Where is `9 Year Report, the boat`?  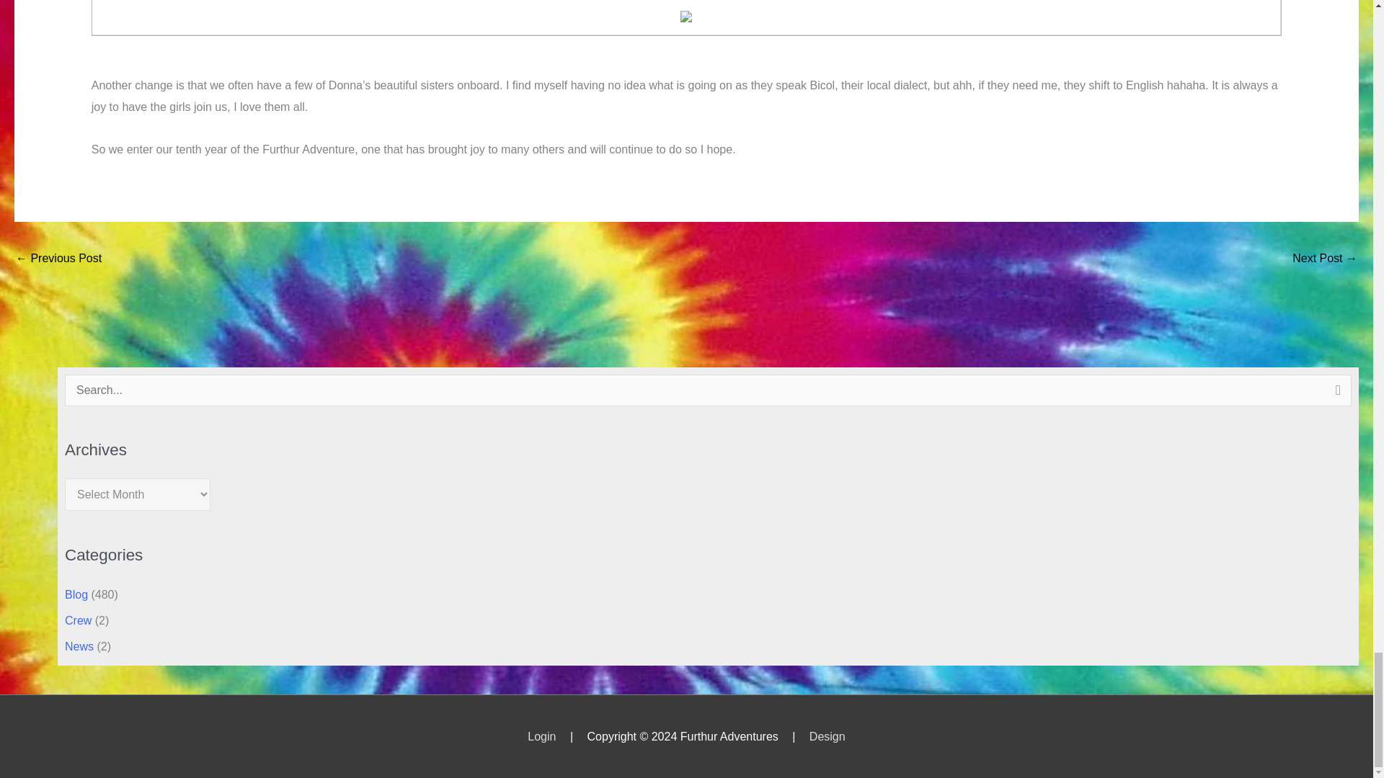 9 Year Report, the boat is located at coordinates (58, 259).